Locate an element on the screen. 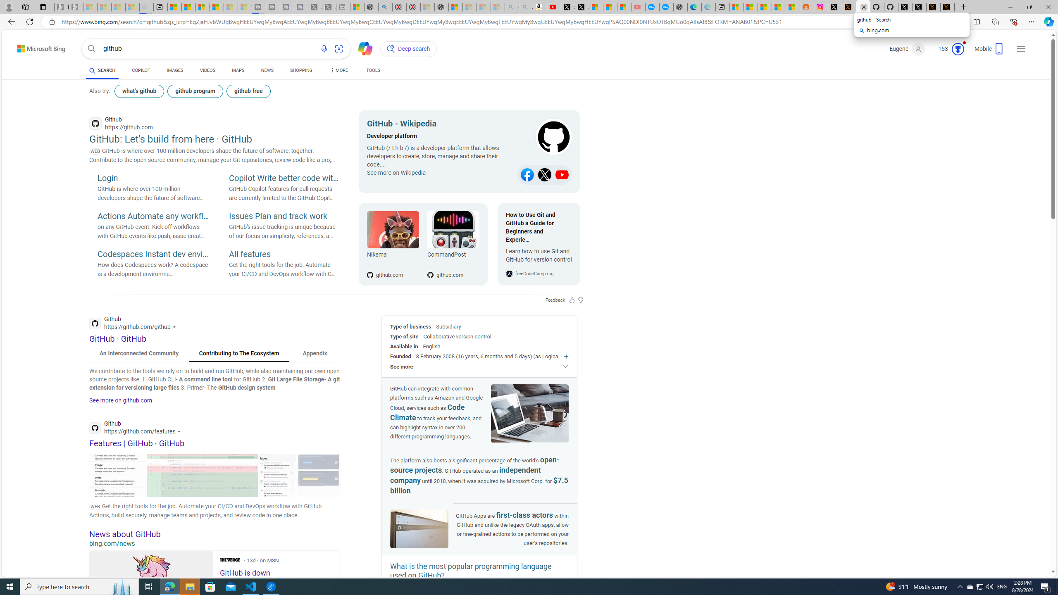 This screenshot has width=1058, height=595. Refresh is located at coordinates (30, 21).